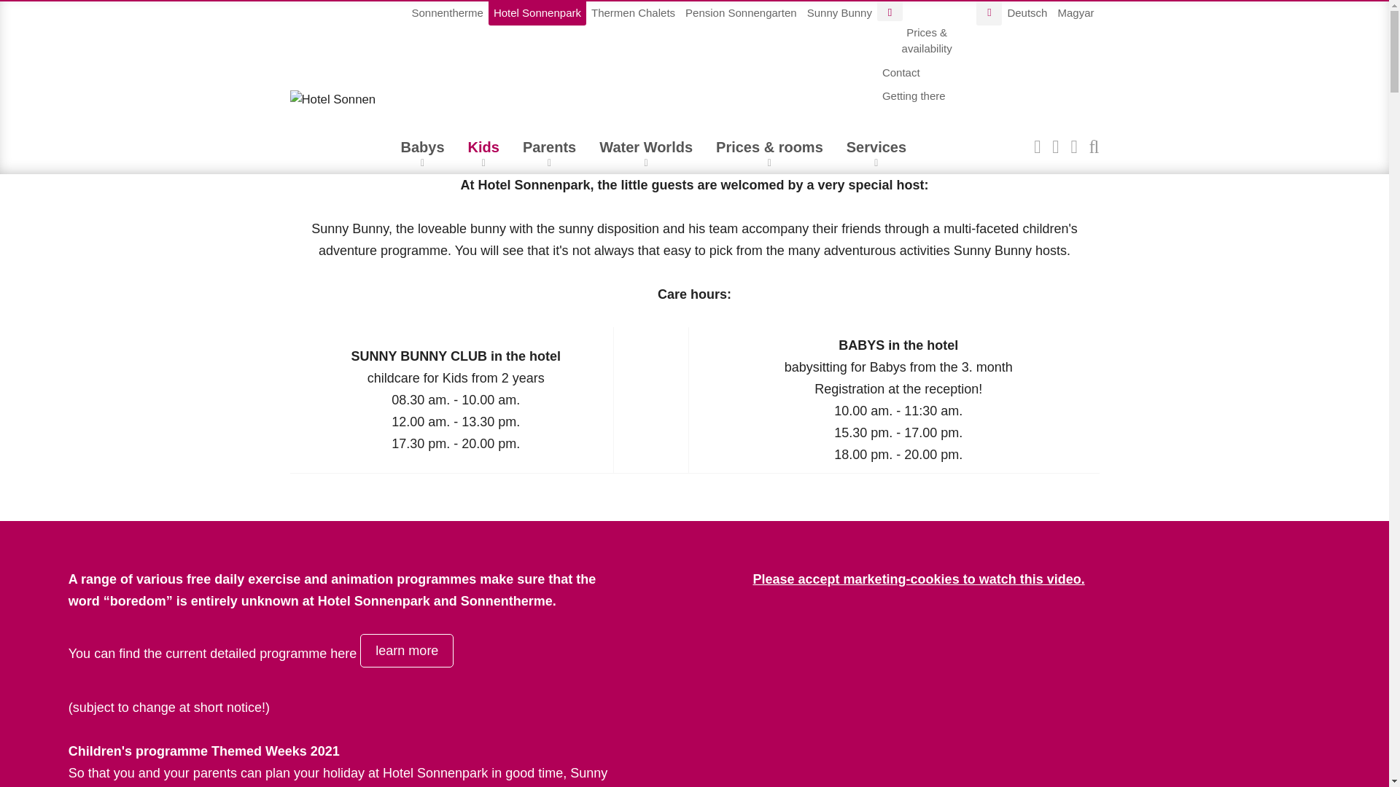  I want to click on Thermen Chalets, so click(633, 13).